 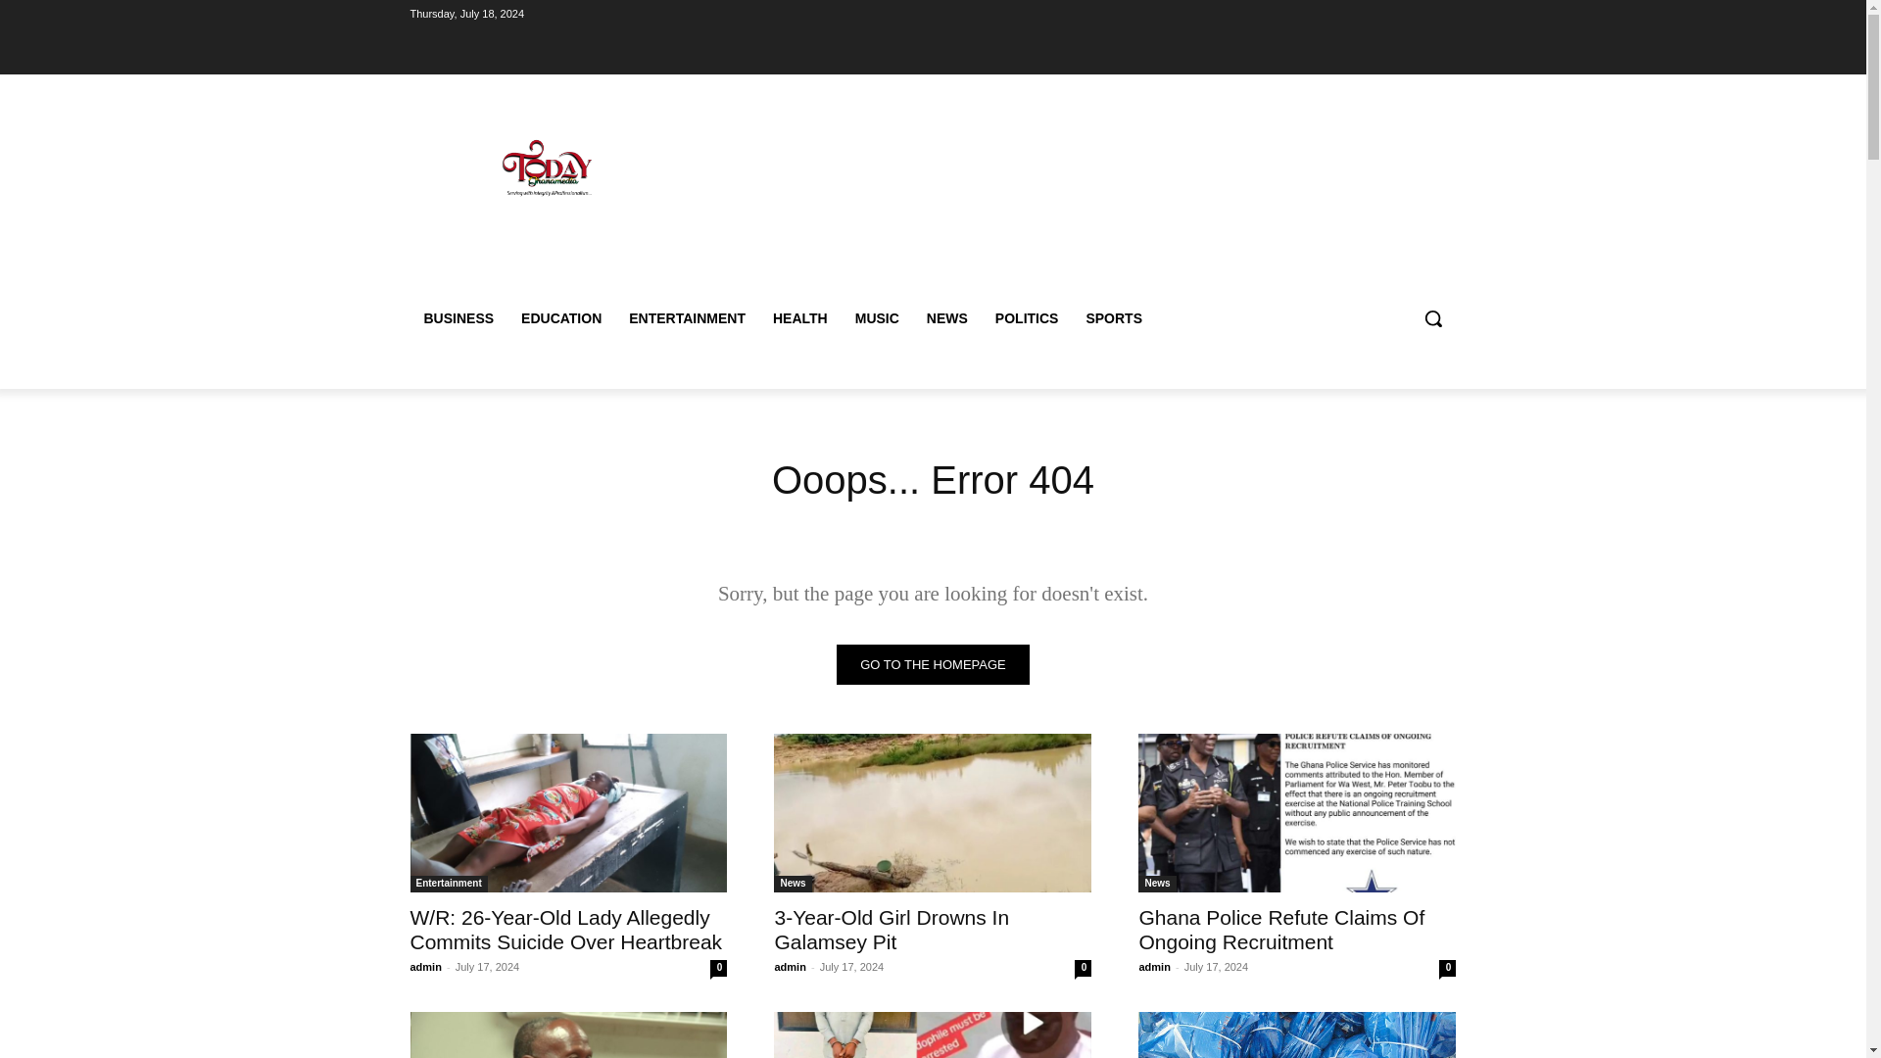 What do you see at coordinates (1154, 966) in the screenshot?
I see `admin` at bounding box center [1154, 966].